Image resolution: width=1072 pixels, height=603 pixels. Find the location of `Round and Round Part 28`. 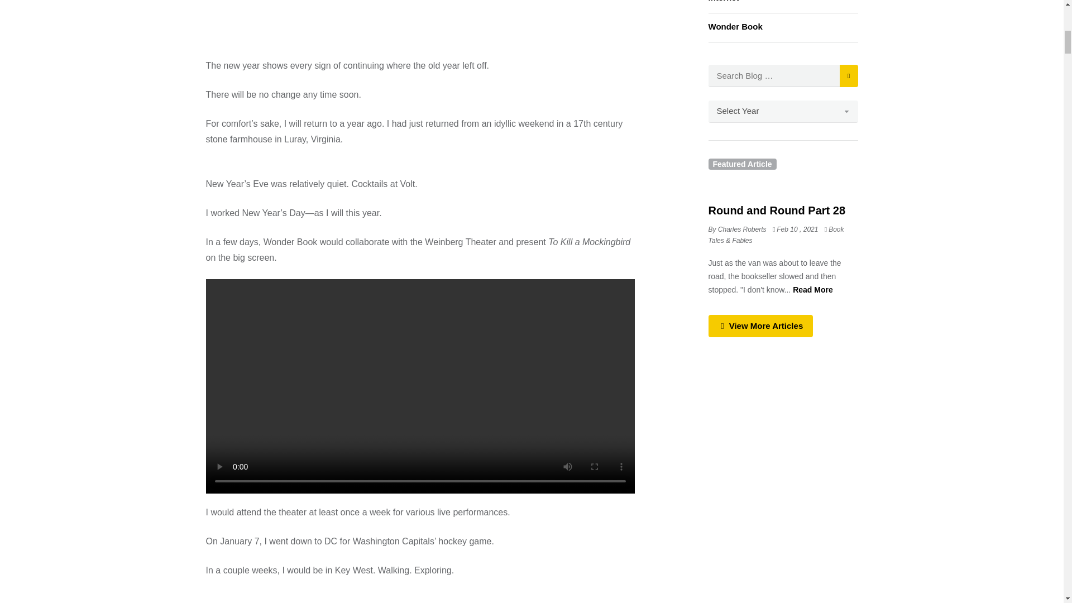

Round and Round Part 28 is located at coordinates (776, 210).